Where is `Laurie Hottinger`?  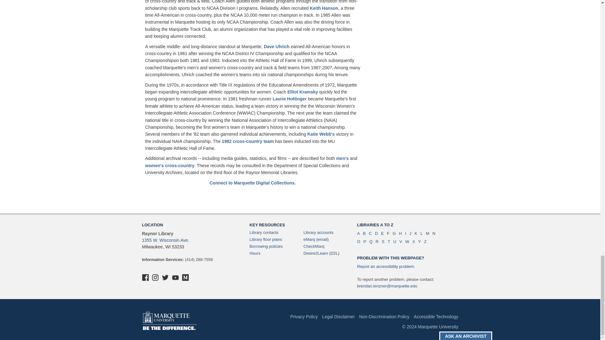 Laurie Hottinger is located at coordinates (290, 99).